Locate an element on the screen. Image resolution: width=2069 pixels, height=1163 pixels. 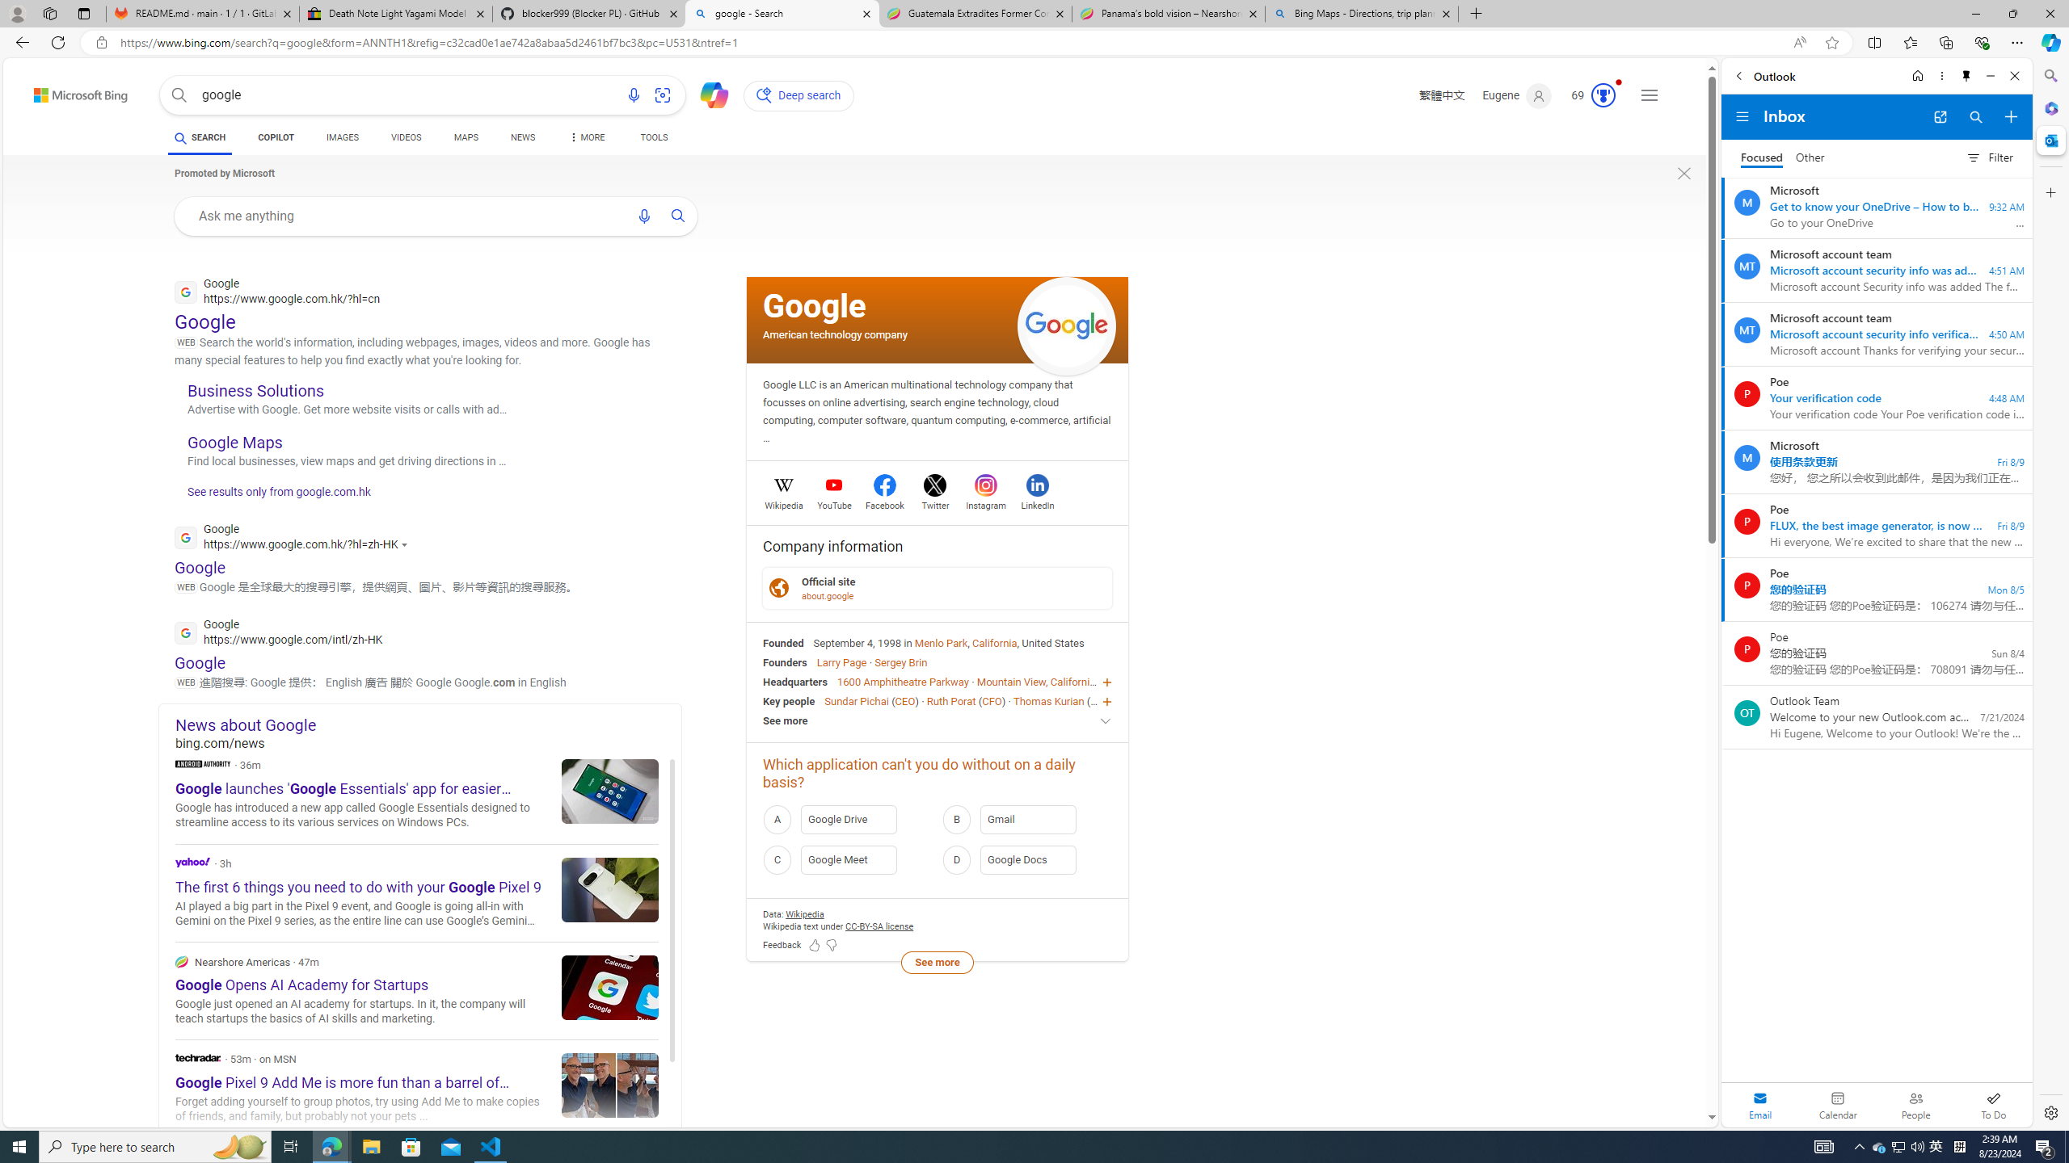
Founded is located at coordinates (784, 642).